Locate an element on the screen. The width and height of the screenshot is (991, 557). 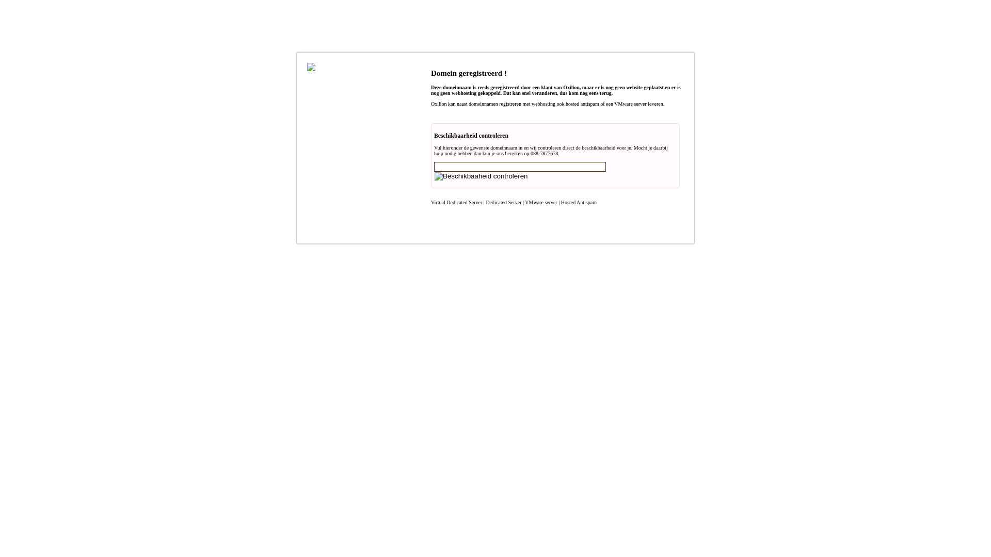
webhosting is located at coordinates (464, 93).